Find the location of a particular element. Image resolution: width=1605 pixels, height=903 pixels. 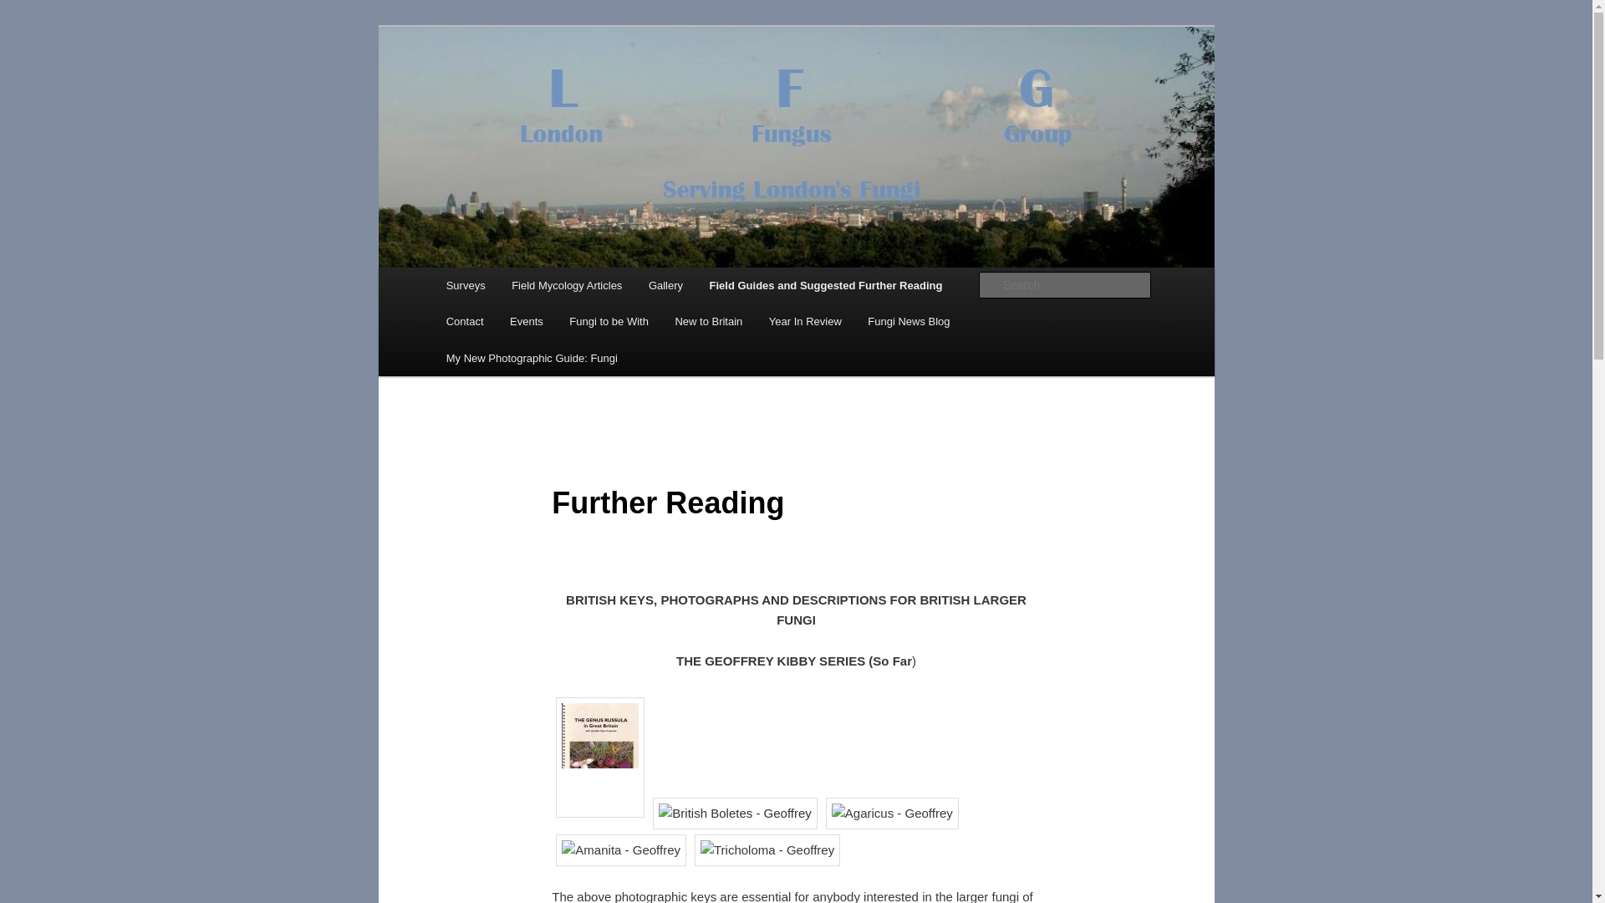

Surveys is located at coordinates (465, 284).